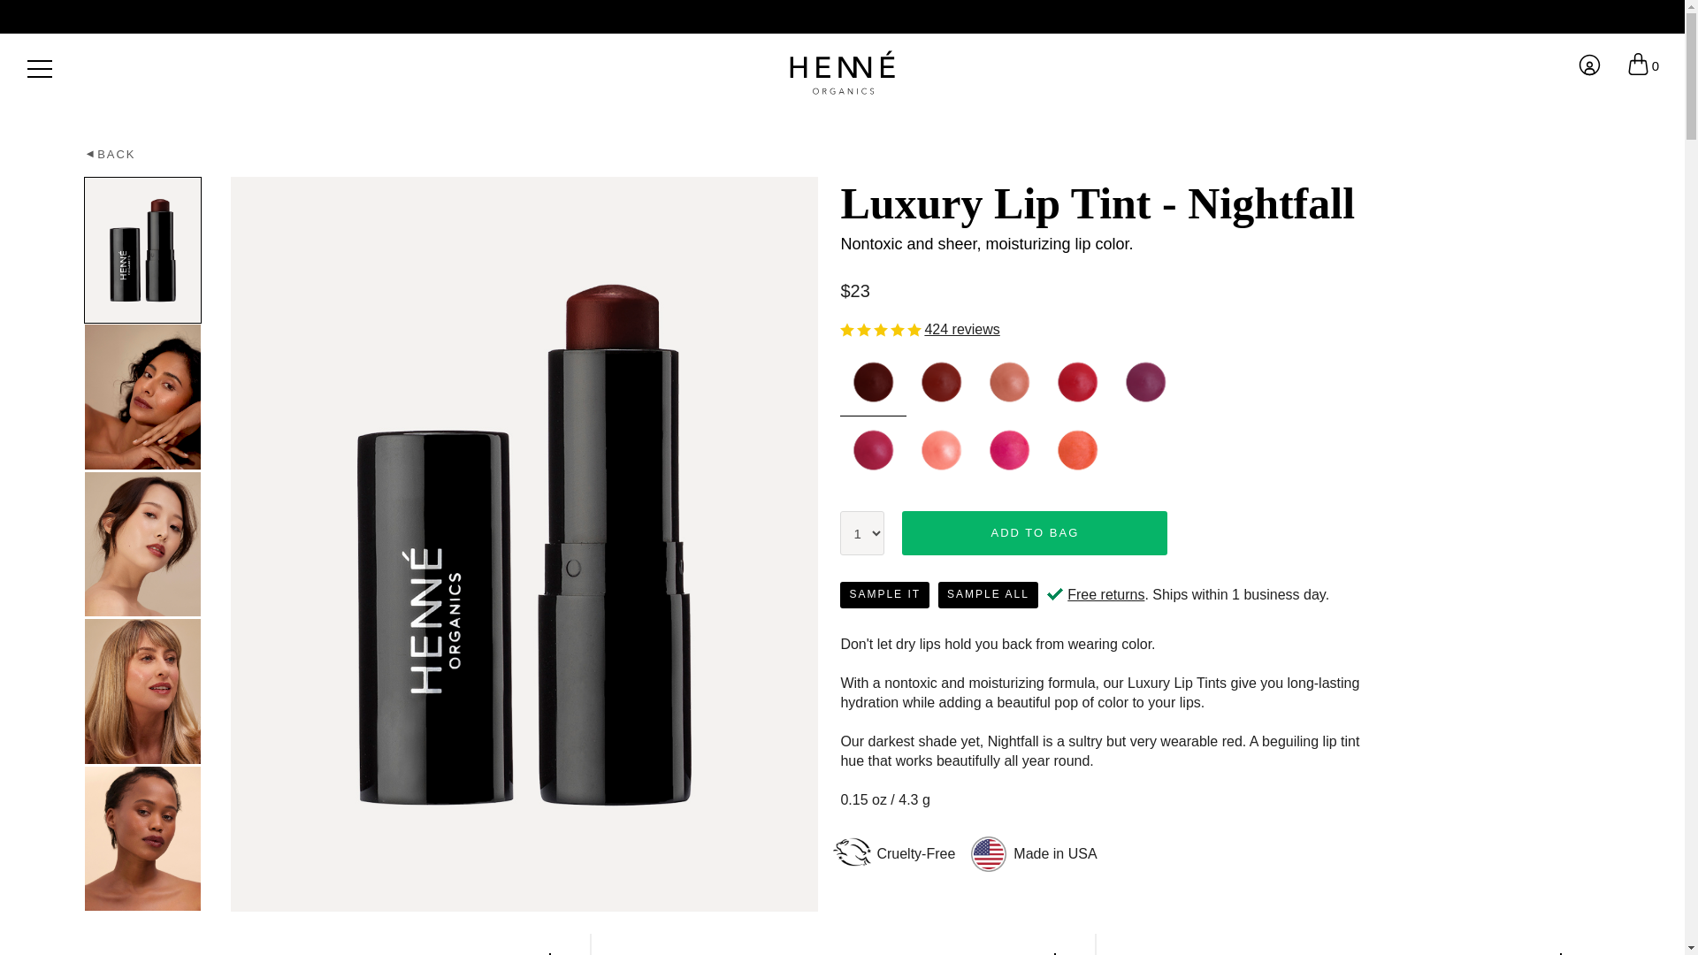  I want to click on Luxury Lip Tint - Nightfall, so click(874, 382).